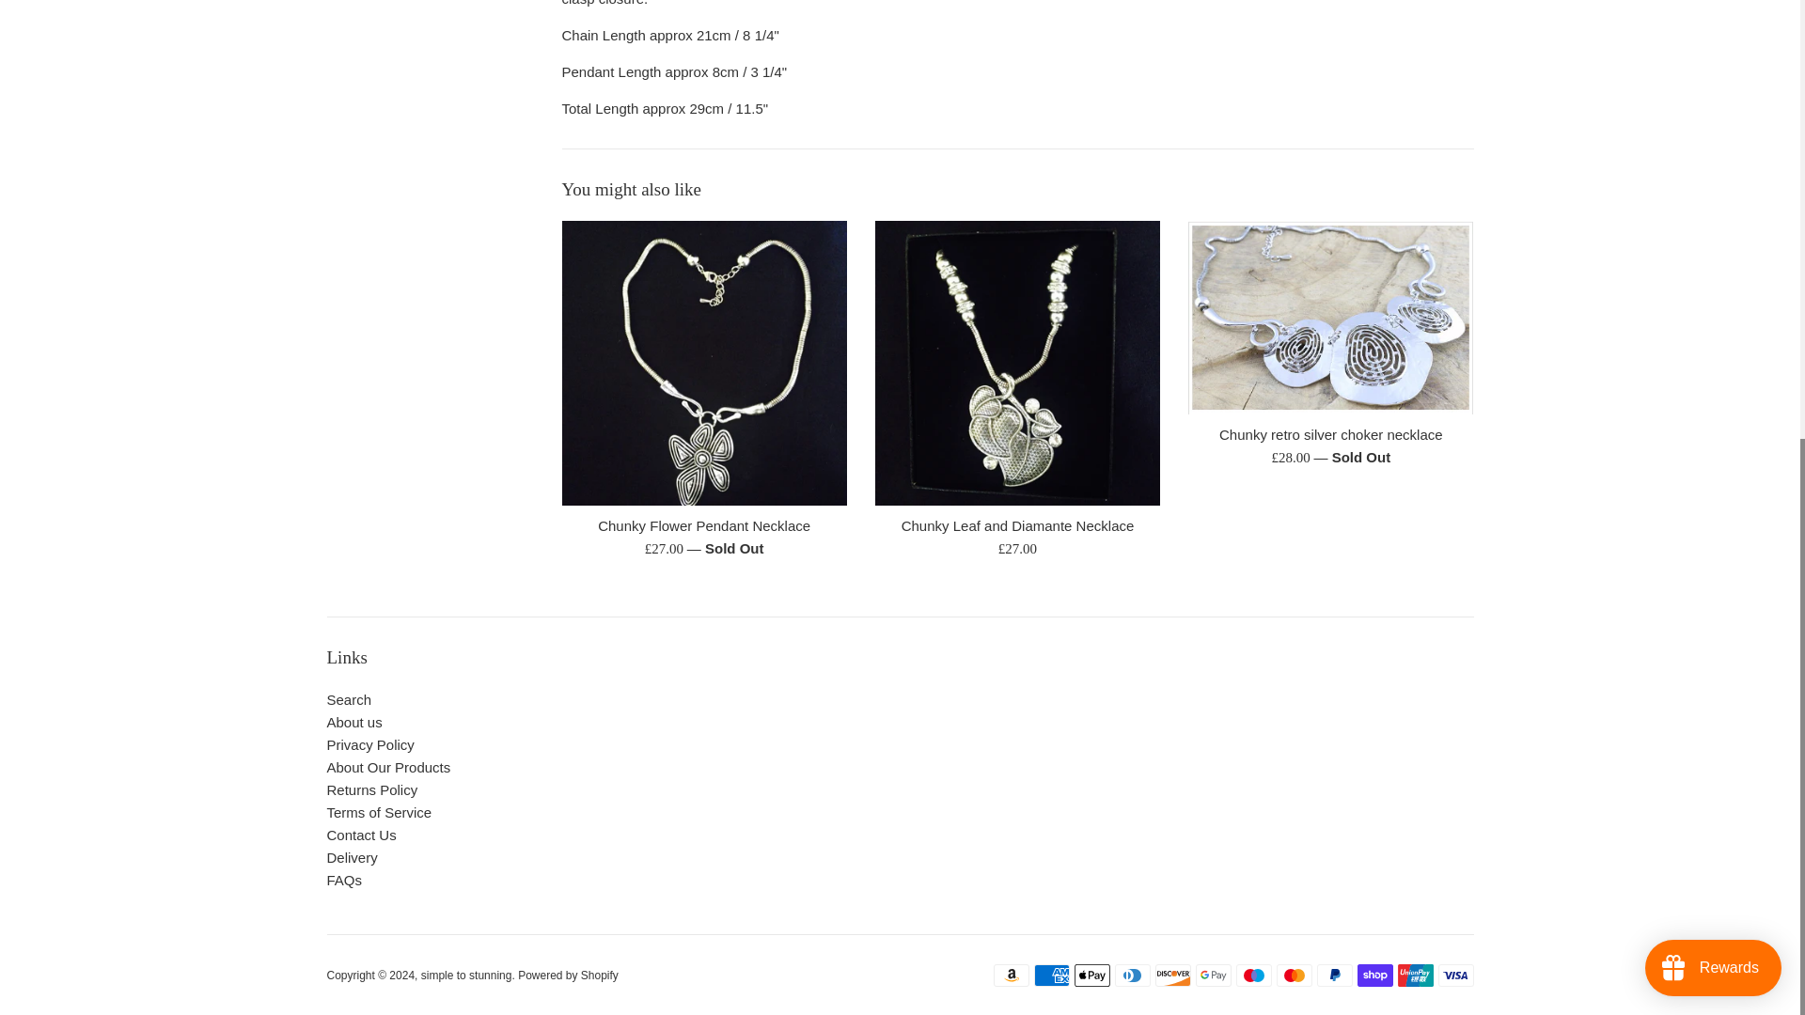 The image size is (1805, 1015). I want to click on PayPal, so click(1333, 976).